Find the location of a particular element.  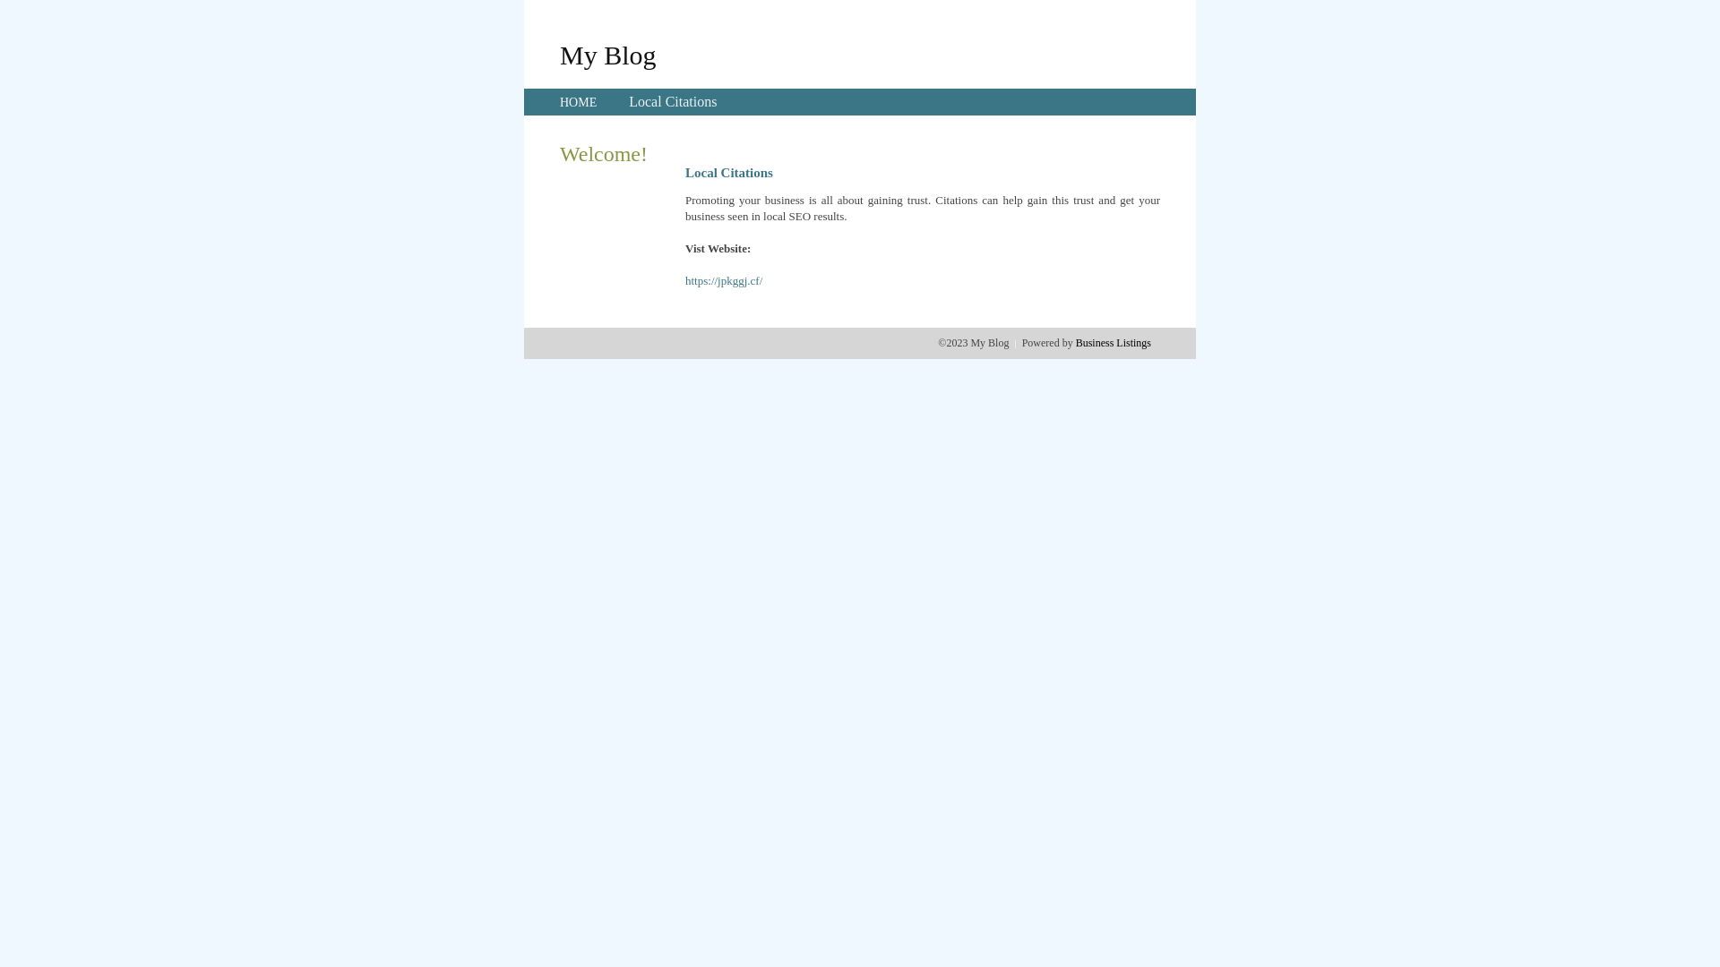

https://jpkggj.cf/ is located at coordinates (724, 281).